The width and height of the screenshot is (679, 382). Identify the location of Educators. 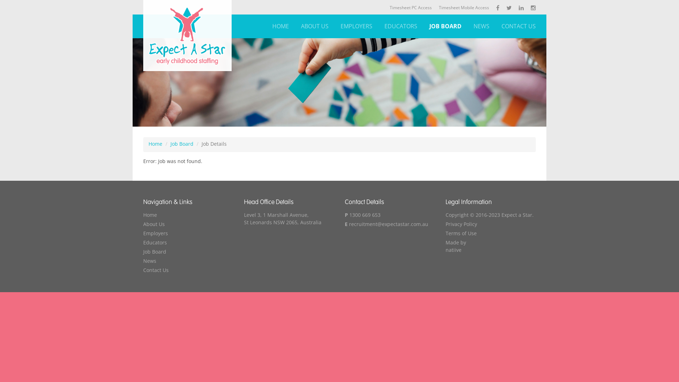
(188, 243).